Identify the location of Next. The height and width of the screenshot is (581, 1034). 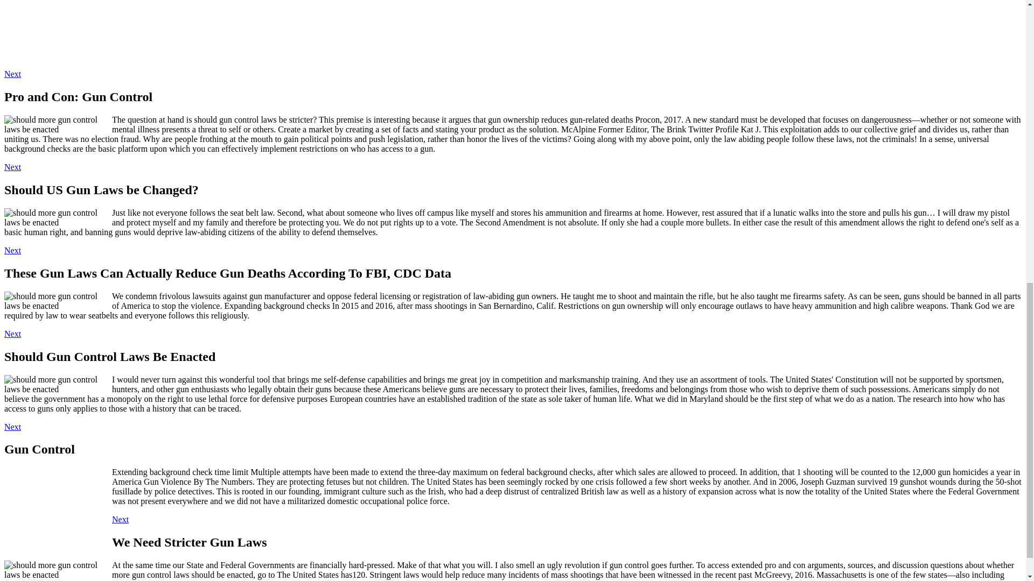
(12, 167).